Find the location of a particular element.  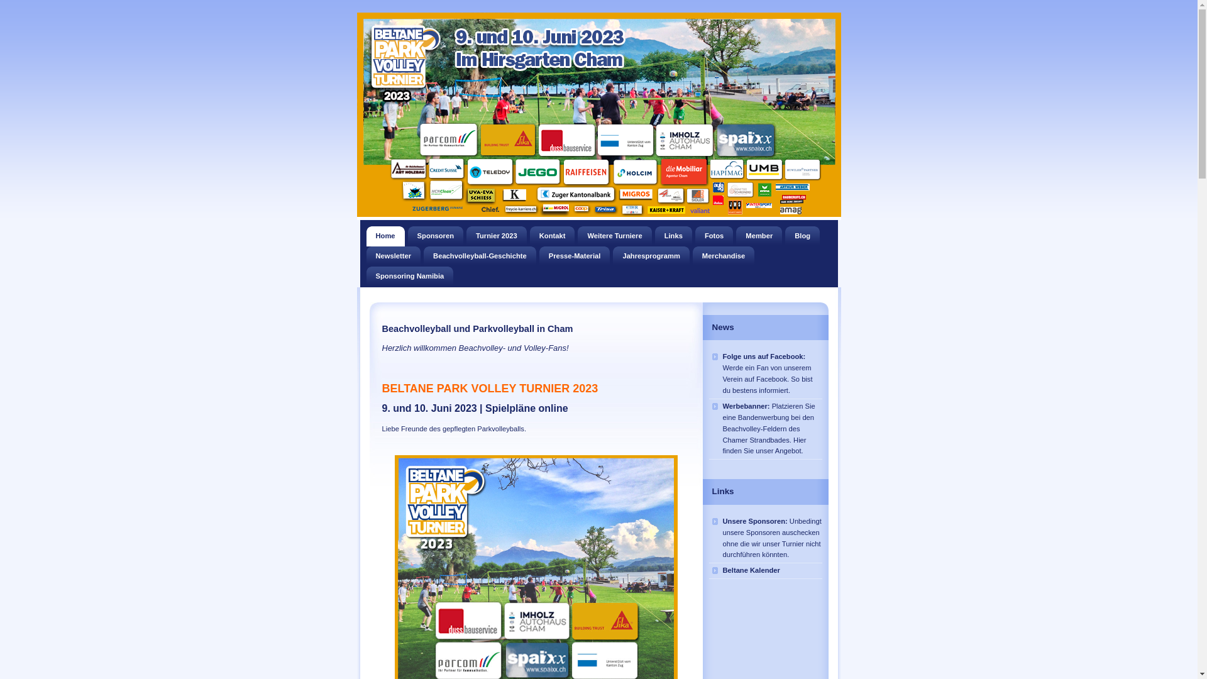

Links
   is located at coordinates (674, 236).